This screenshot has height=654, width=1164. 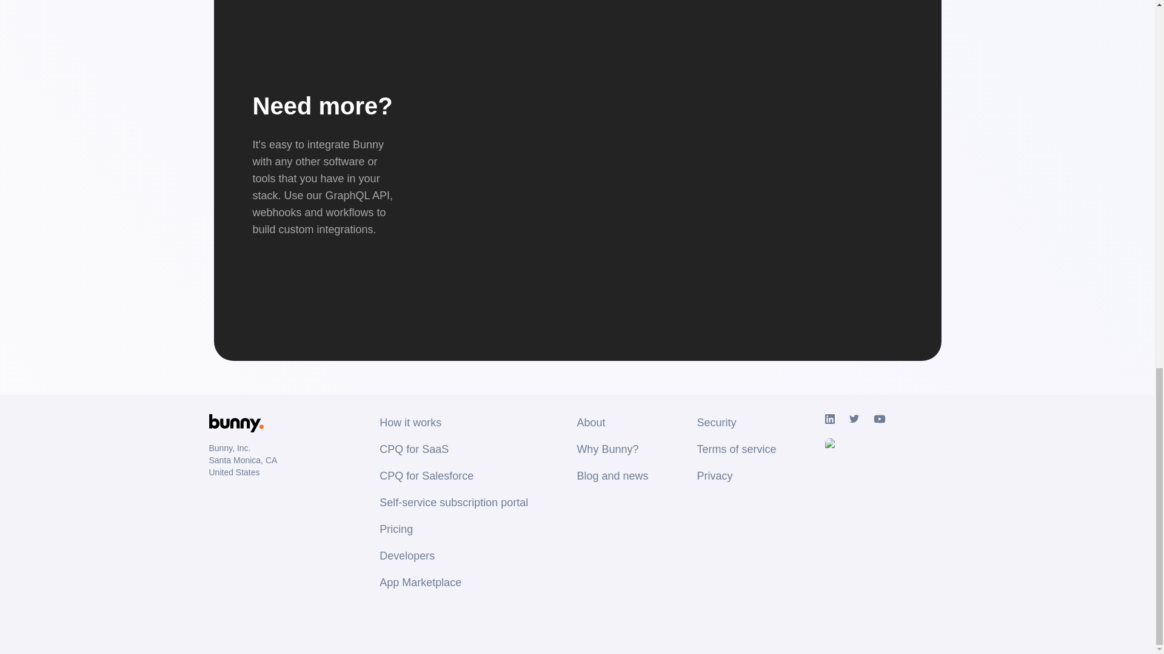 I want to click on Terms of service, so click(x=736, y=449).